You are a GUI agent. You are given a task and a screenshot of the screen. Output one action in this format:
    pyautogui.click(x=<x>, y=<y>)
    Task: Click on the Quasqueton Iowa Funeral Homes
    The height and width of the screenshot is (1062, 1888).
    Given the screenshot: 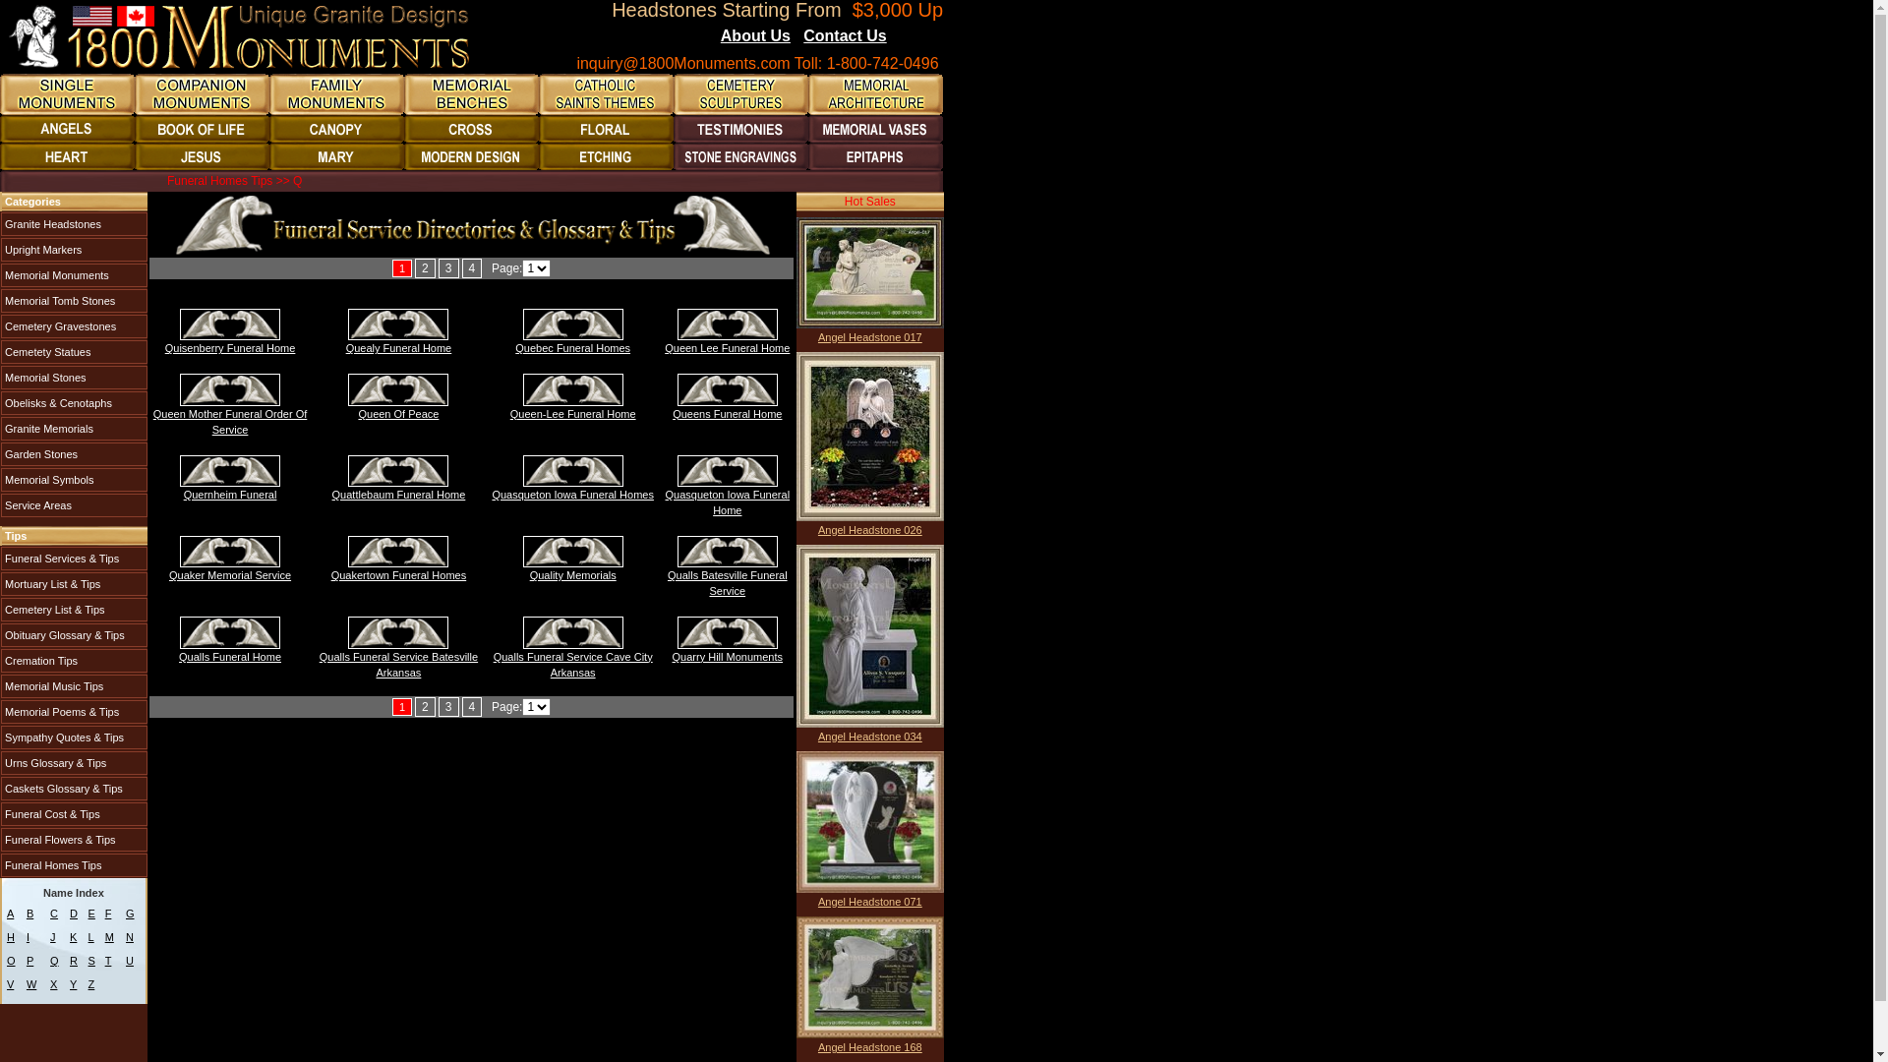 What is the action you would take?
    pyautogui.click(x=573, y=471)
    